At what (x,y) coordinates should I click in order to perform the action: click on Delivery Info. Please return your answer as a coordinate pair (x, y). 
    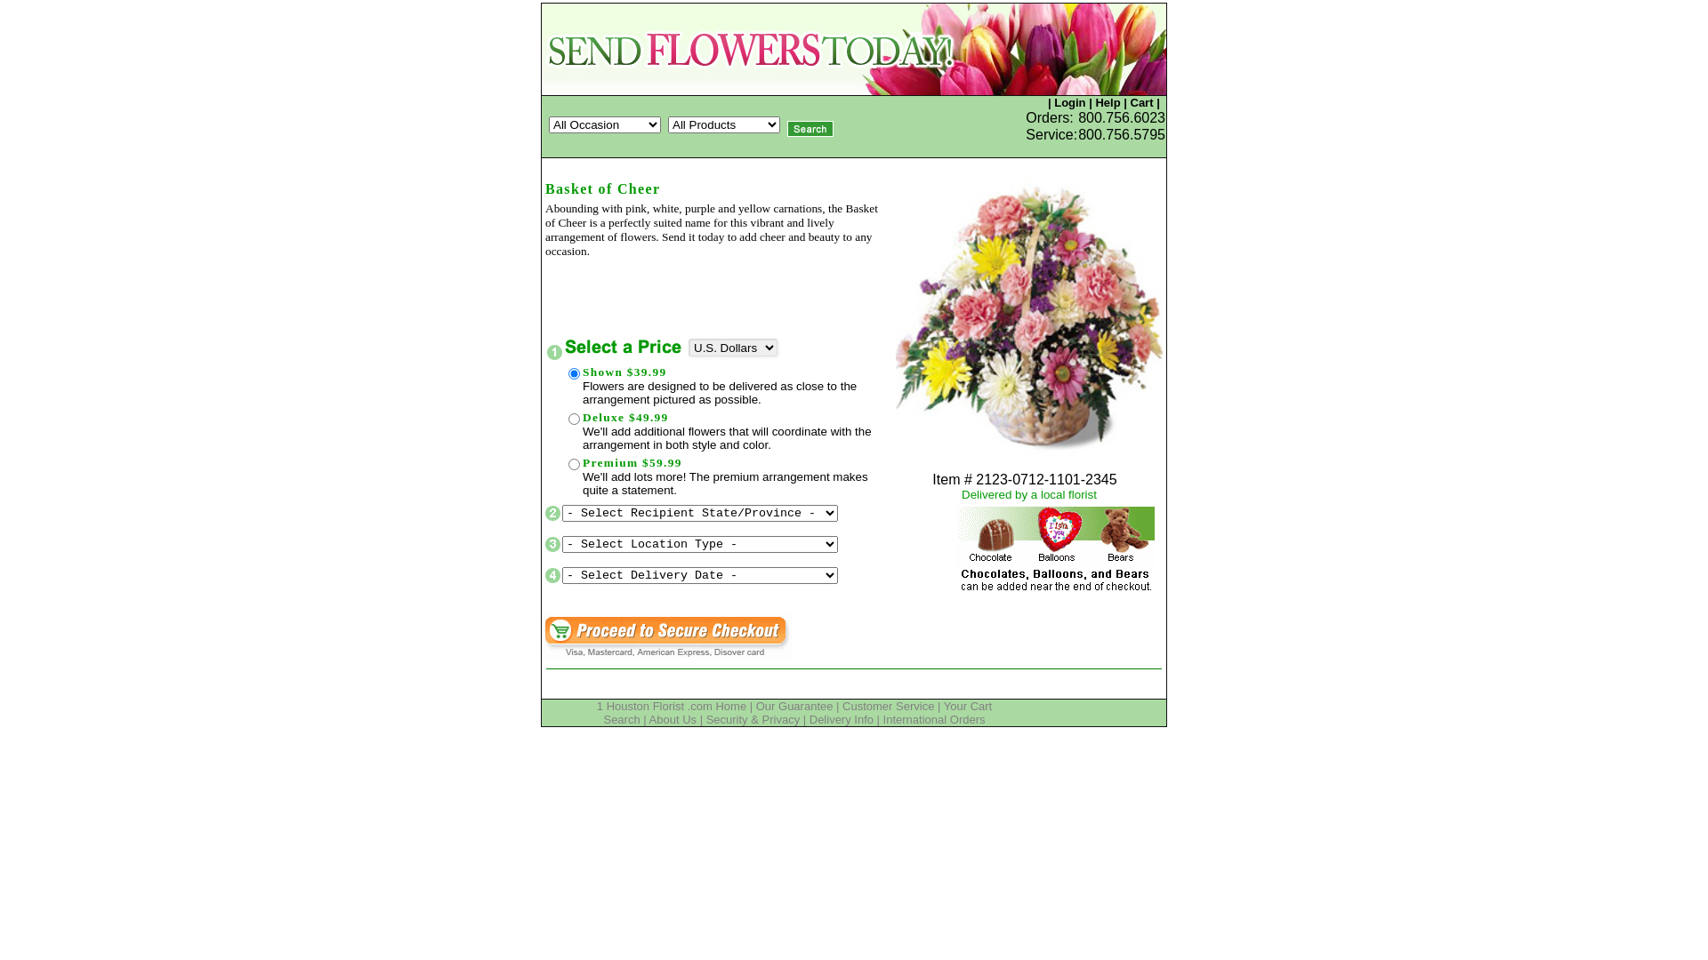
    Looking at the image, I should click on (842, 720).